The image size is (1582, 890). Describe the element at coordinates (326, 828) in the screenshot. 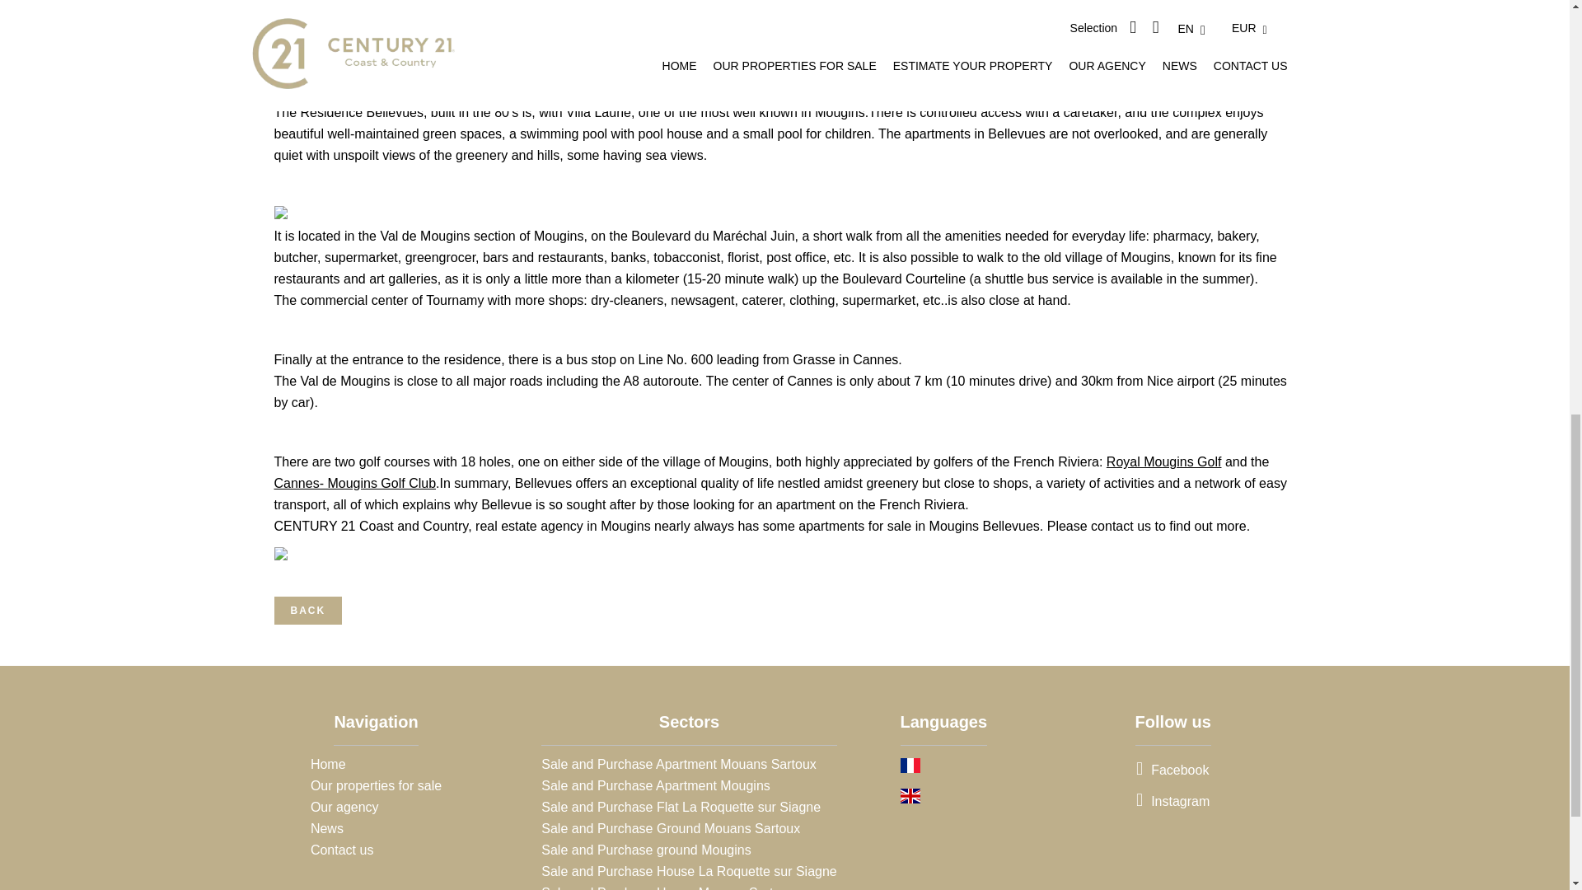

I see `News` at that location.